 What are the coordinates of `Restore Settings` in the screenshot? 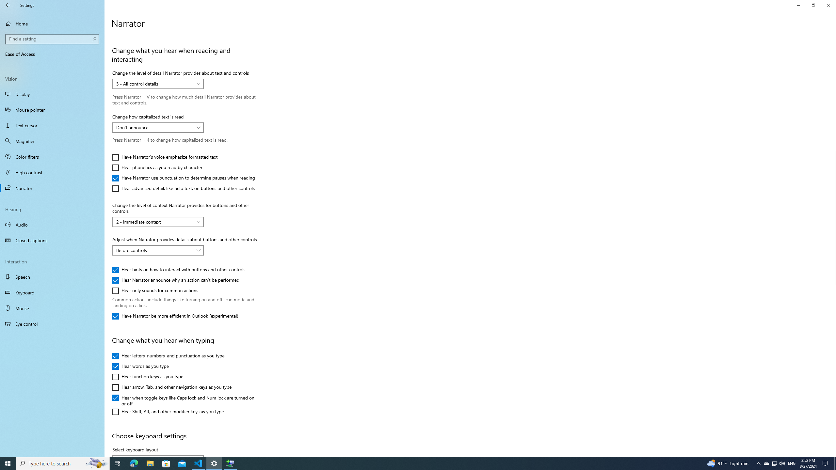 It's located at (176, 2).